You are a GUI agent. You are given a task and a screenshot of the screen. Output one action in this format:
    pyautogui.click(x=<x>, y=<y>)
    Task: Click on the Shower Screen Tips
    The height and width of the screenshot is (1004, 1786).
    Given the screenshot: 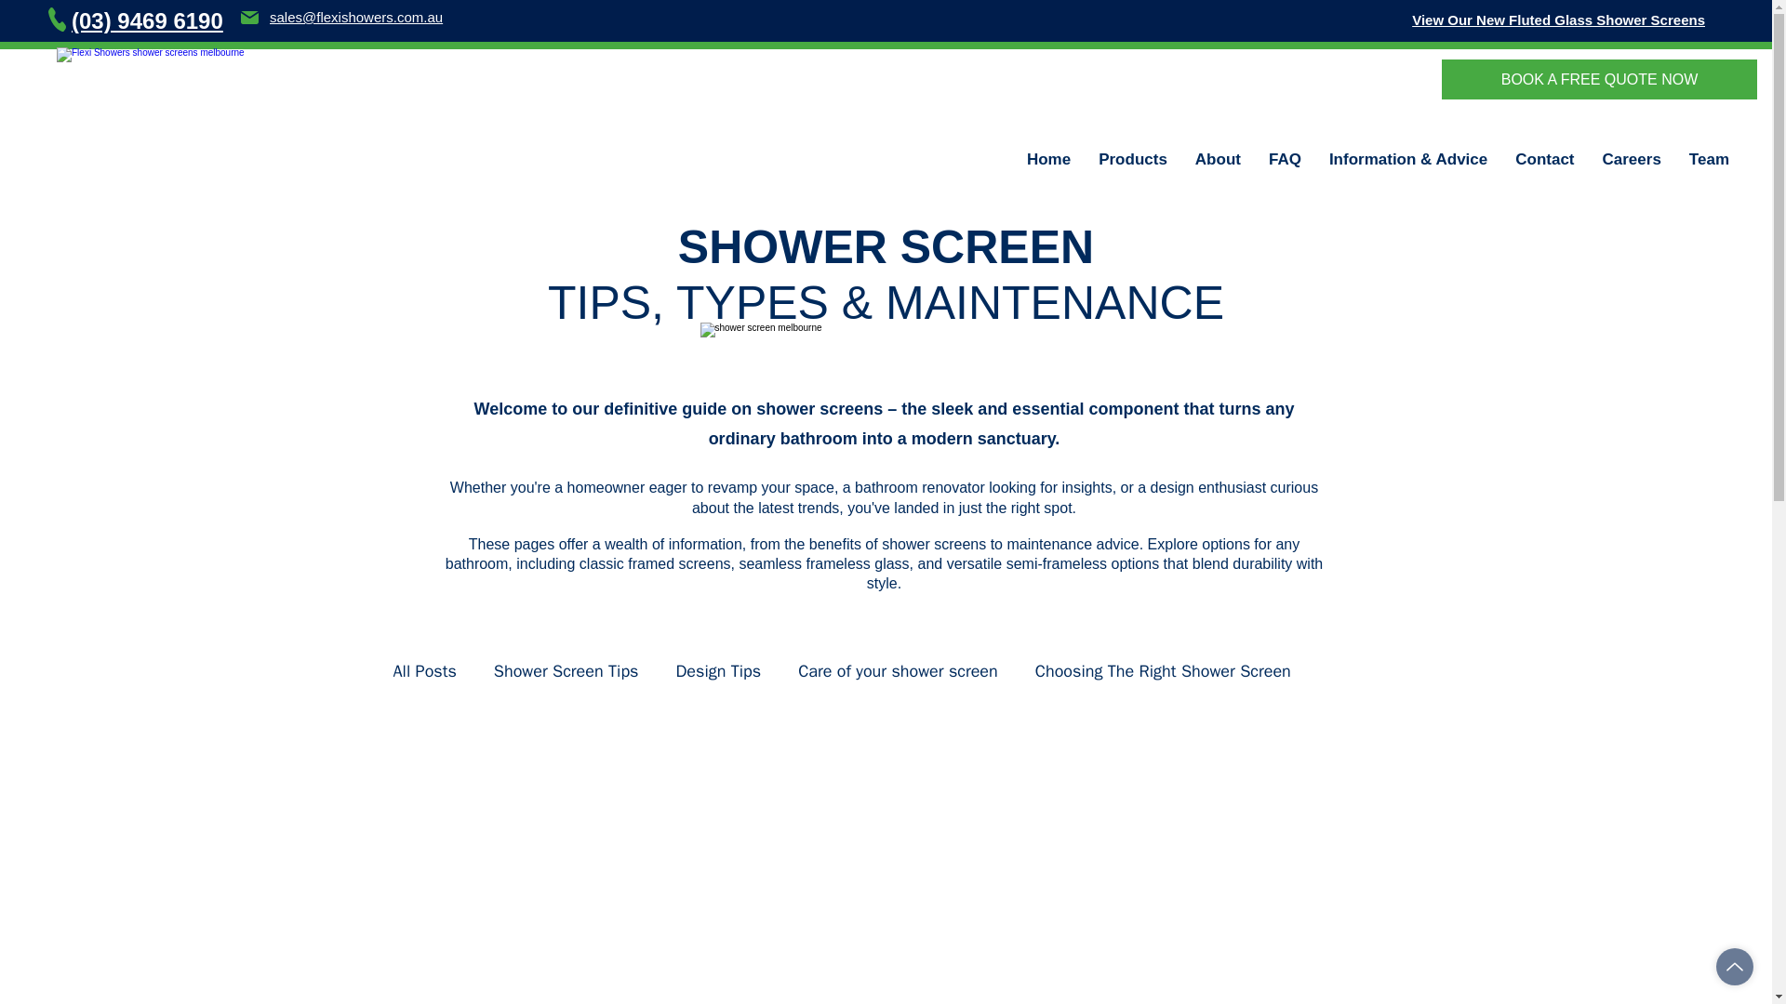 What is the action you would take?
    pyautogui.click(x=566, y=671)
    